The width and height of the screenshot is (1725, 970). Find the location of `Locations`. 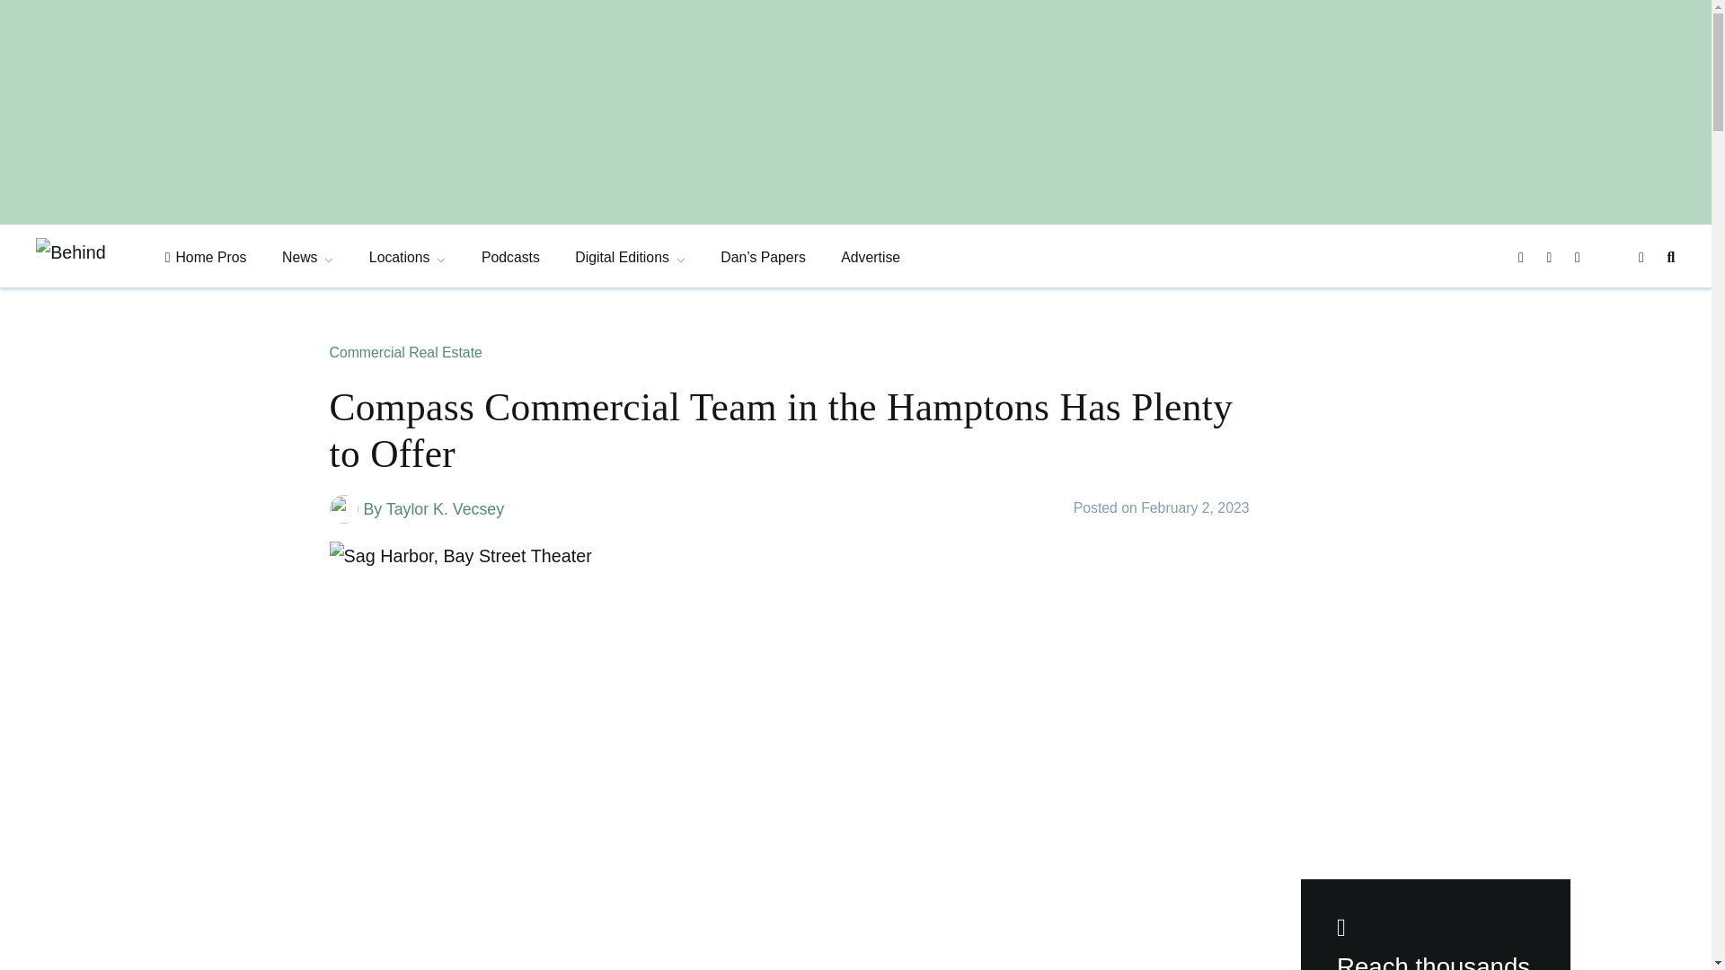

Locations is located at coordinates (408, 257).